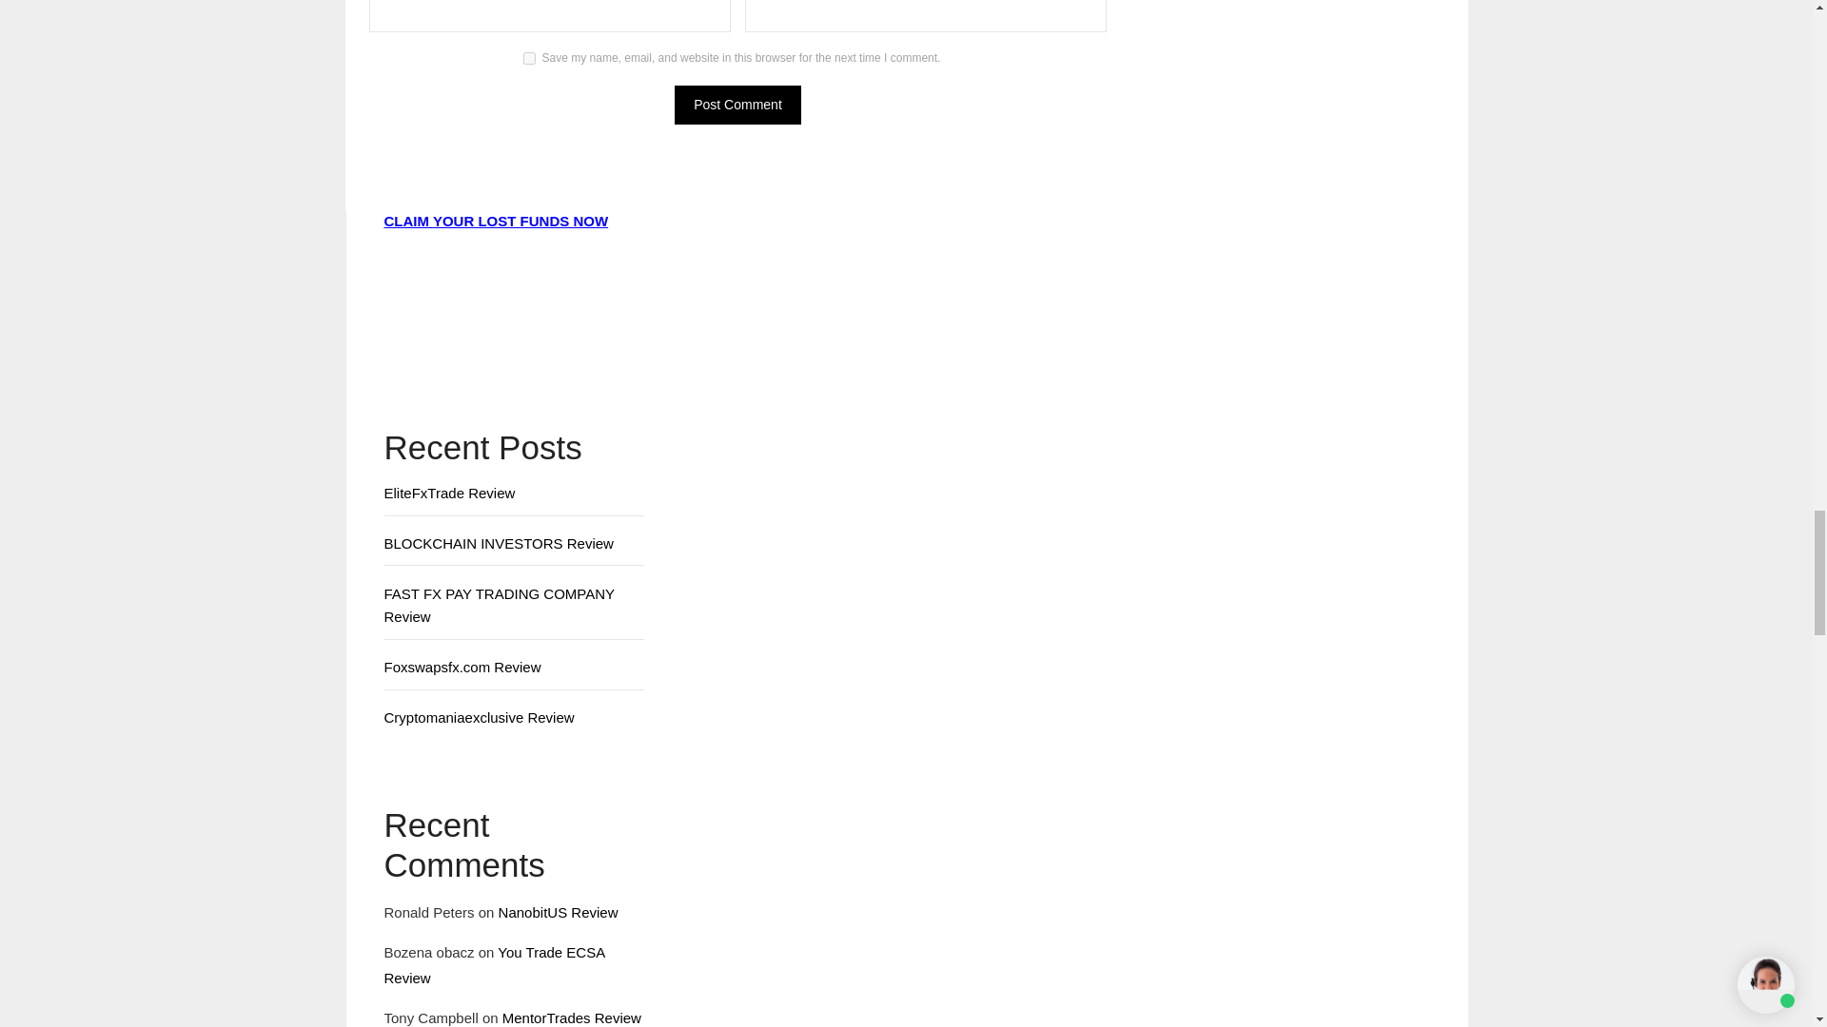 The width and height of the screenshot is (1827, 1027). What do you see at coordinates (559, 912) in the screenshot?
I see `NanobitUS Review` at bounding box center [559, 912].